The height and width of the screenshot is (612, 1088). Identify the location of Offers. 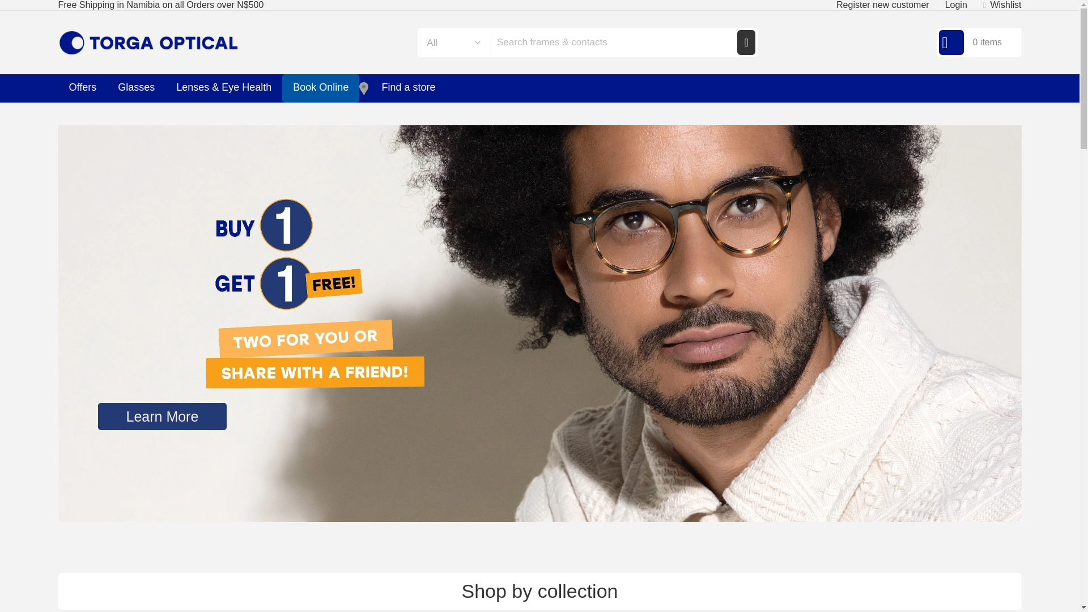
(82, 88).